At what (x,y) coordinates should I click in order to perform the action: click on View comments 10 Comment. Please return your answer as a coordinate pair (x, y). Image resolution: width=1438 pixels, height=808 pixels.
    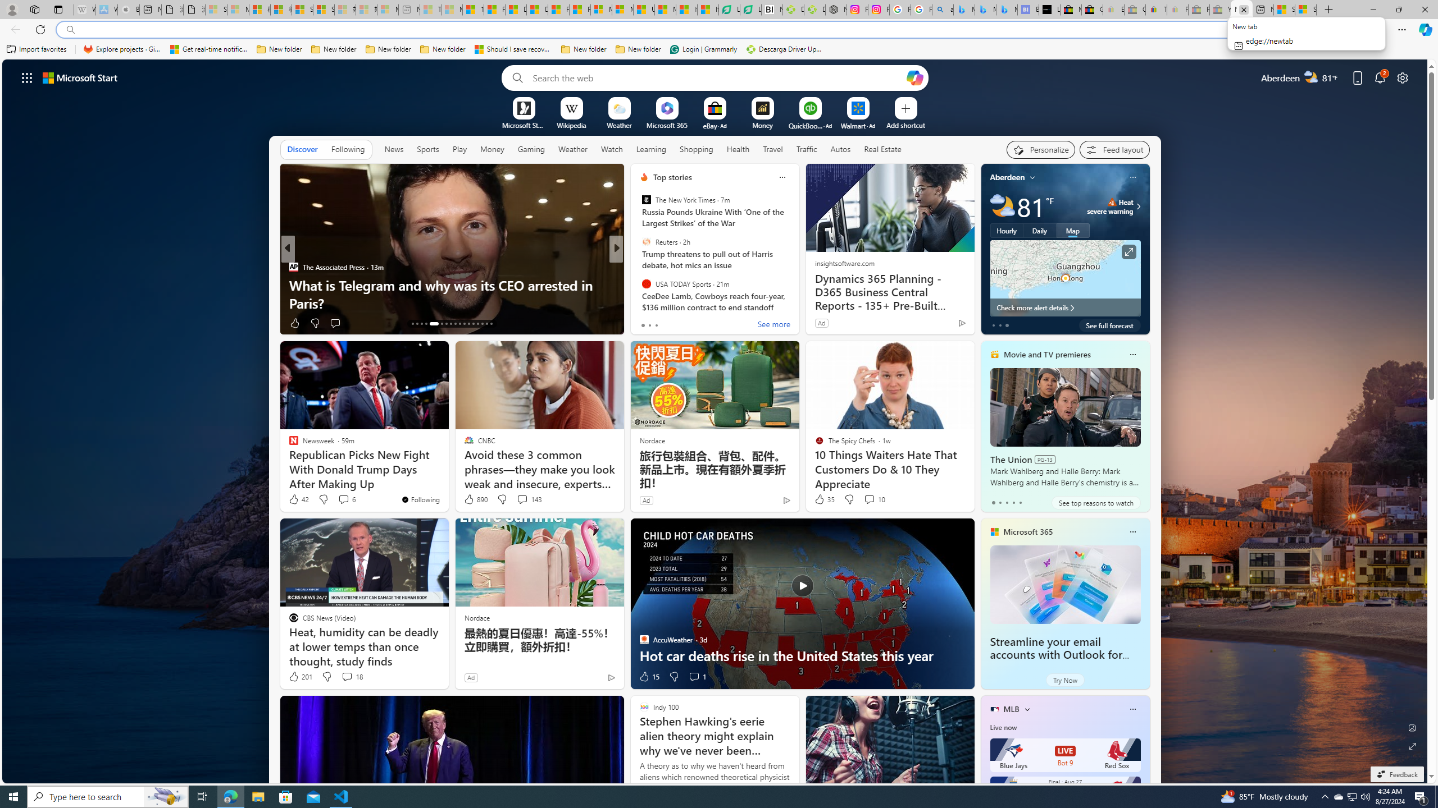
    Looking at the image, I should click on (874, 499).